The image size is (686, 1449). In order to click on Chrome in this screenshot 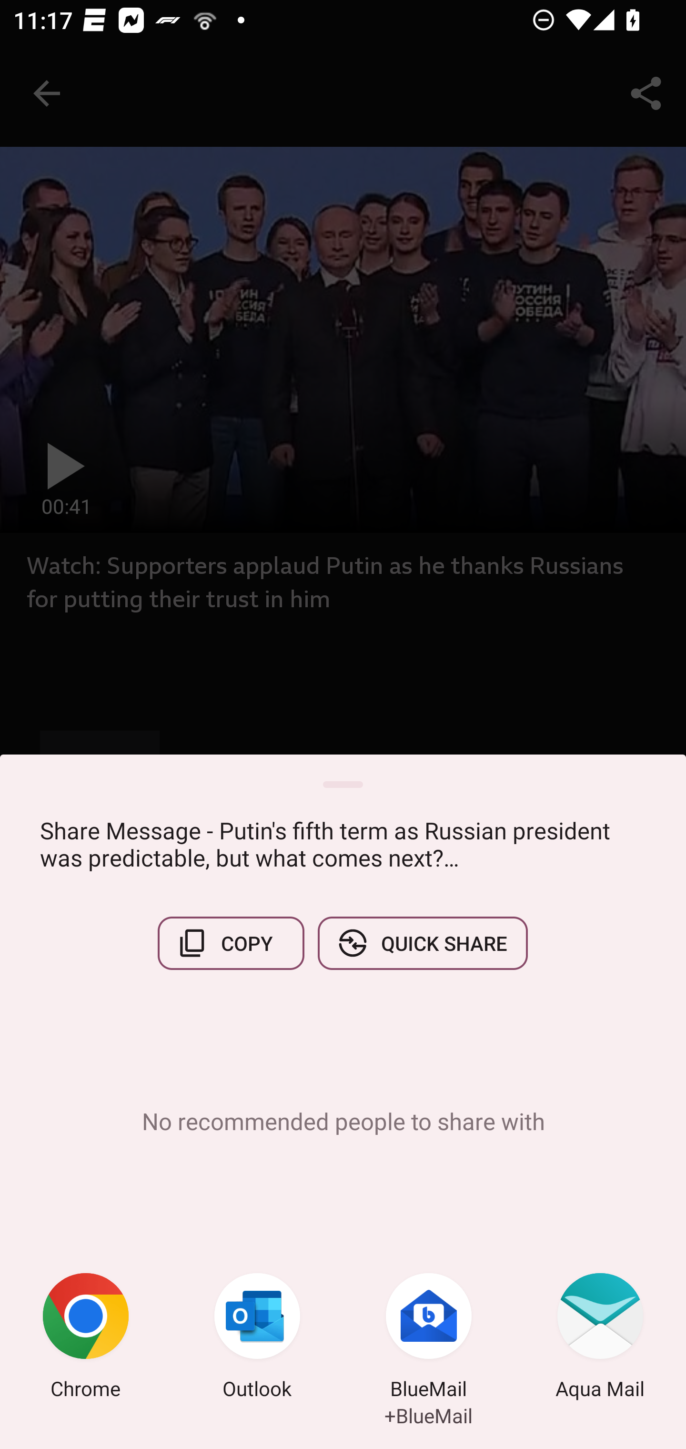, I will do `click(86, 1338)`.